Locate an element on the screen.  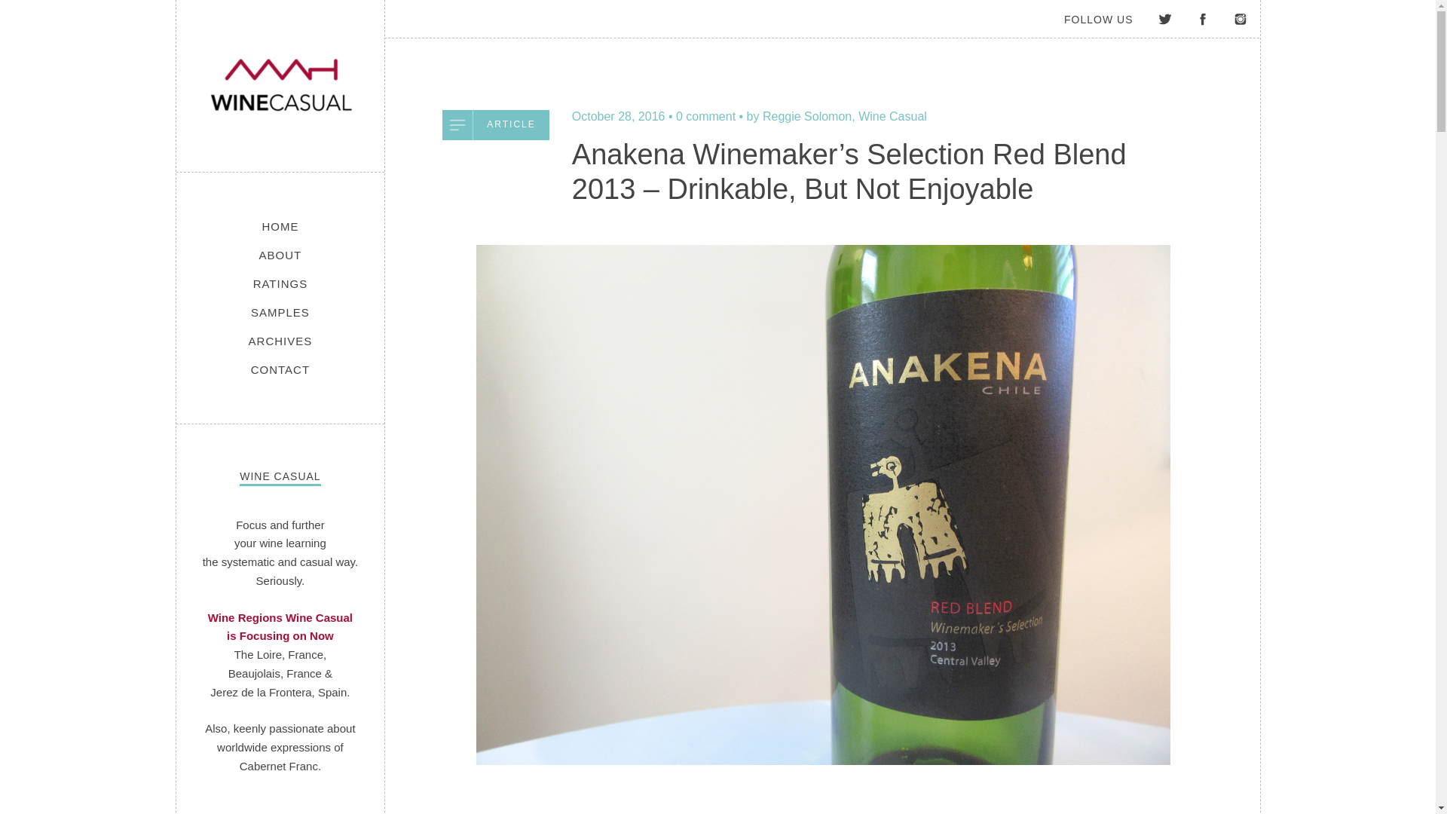
Instagram is located at coordinates (1240, 18).